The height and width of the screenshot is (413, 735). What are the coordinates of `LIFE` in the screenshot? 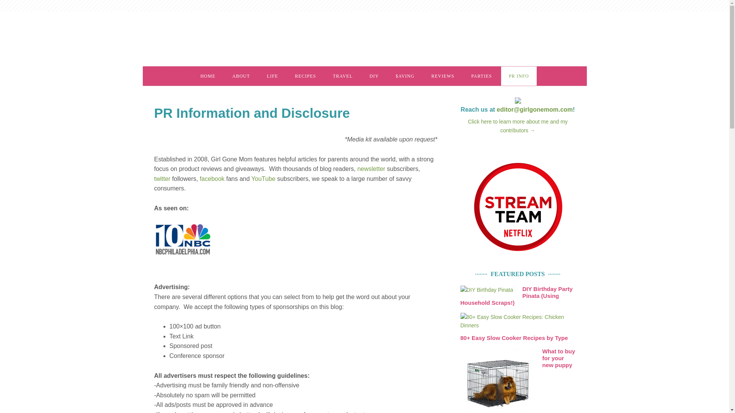 It's located at (273, 76).